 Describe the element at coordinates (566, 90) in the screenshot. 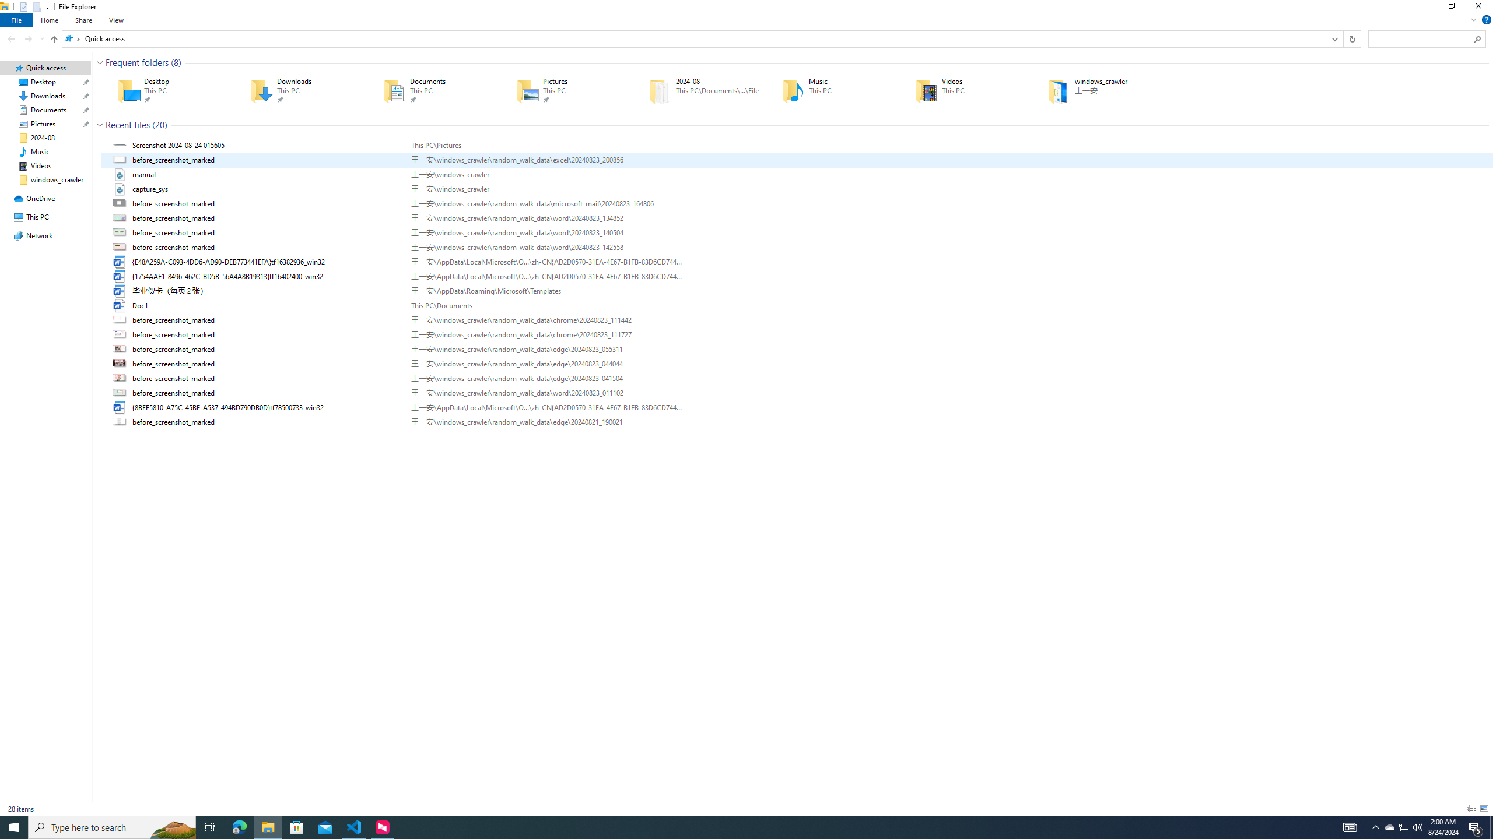

I see `Pictures` at that location.